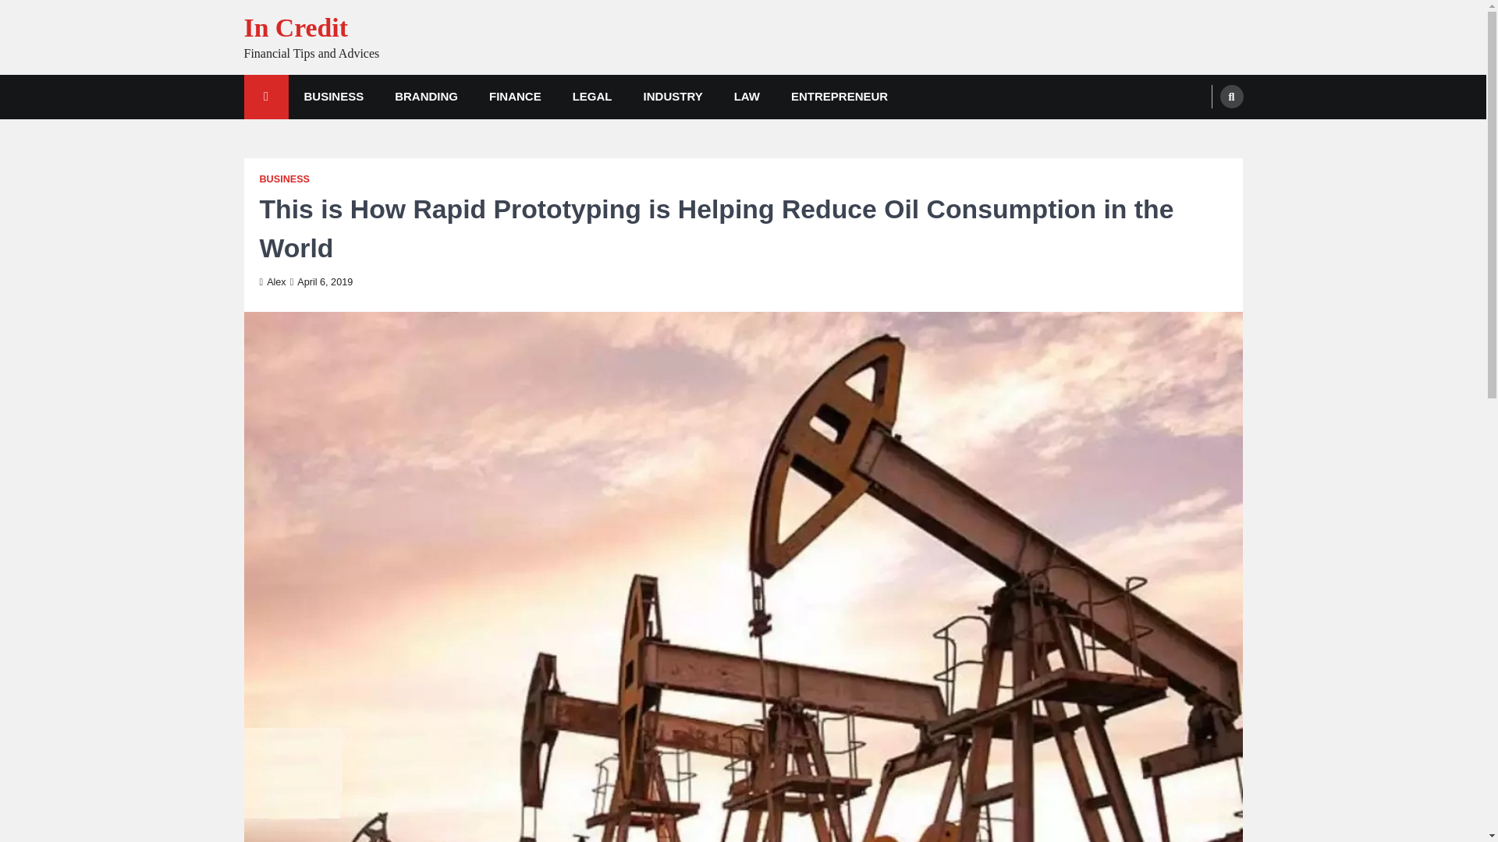 The image size is (1498, 842). I want to click on BRANDING, so click(426, 97).